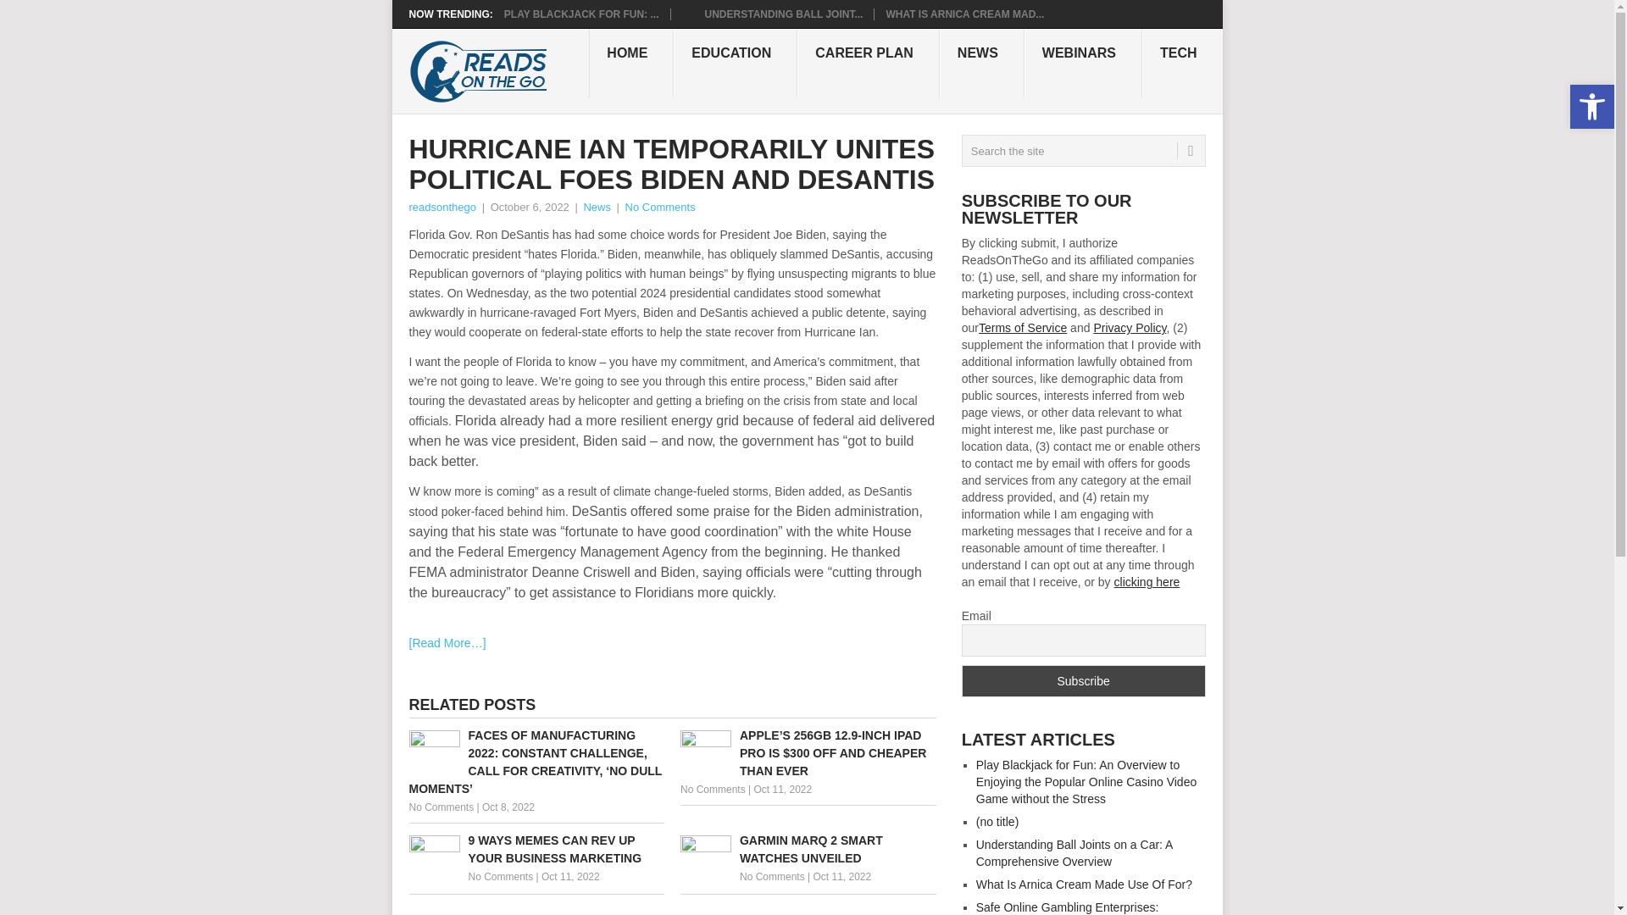  What do you see at coordinates (808, 849) in the screenshot?
I see `GARMIN MARQ 2 SMART WATCHES UNVEILED` at bounding box center [808, 849].